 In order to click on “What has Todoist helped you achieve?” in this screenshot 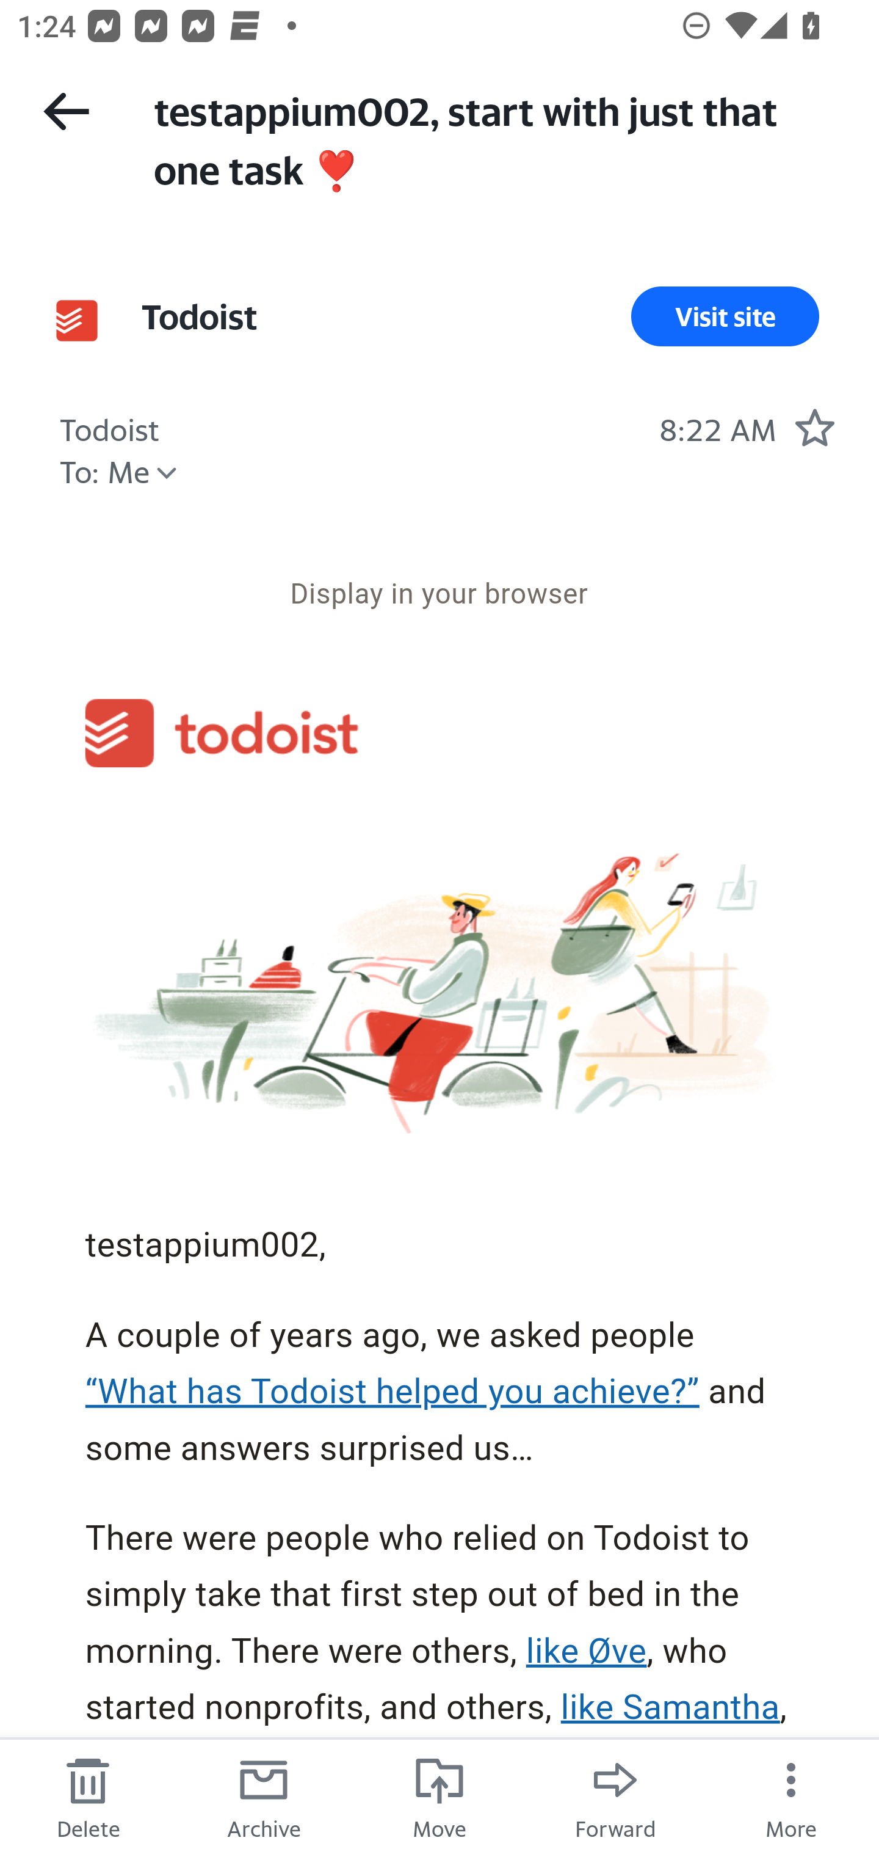, I will do `click(393, 1392)`.